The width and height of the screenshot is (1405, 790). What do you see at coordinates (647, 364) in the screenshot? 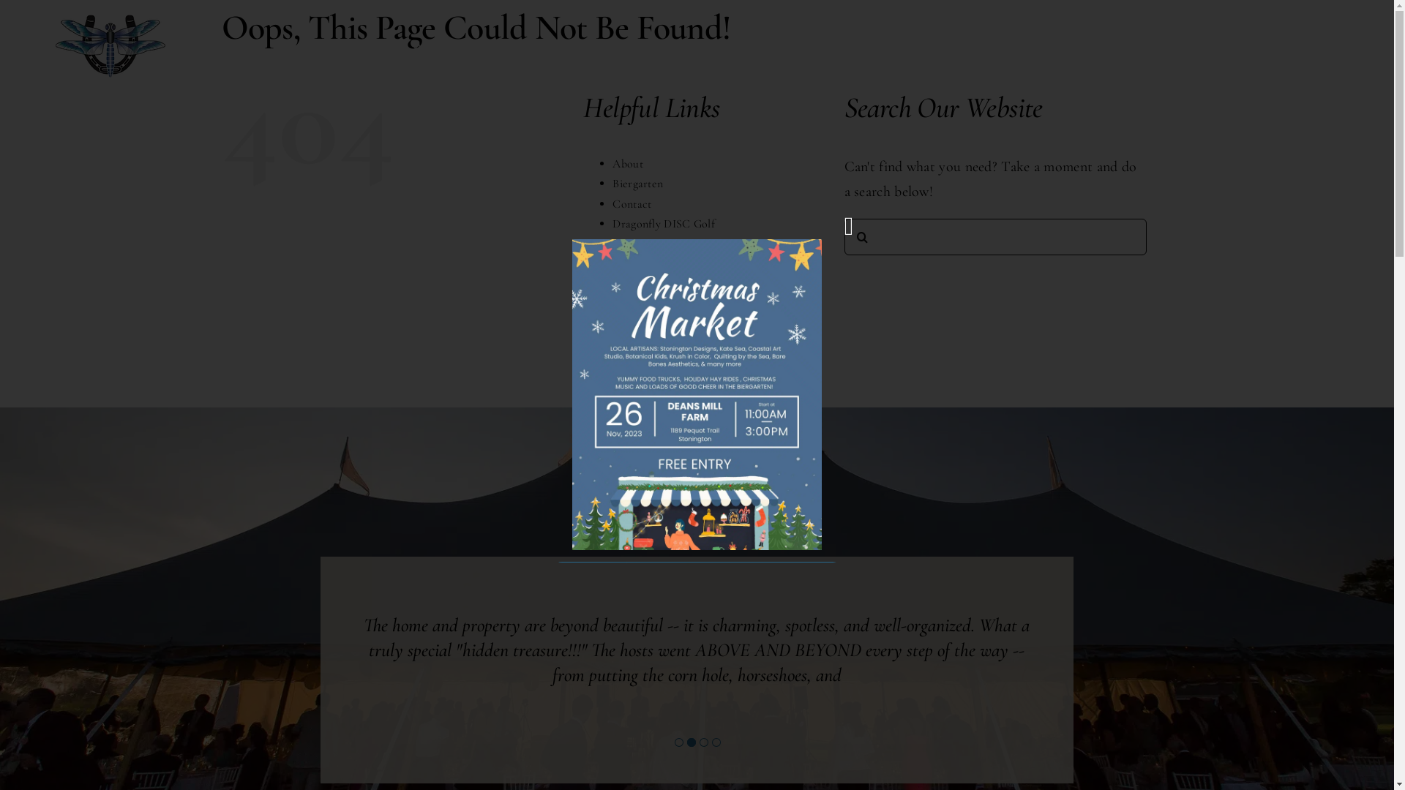
I see `Privacy Policy` at bounding box center [647, 364].